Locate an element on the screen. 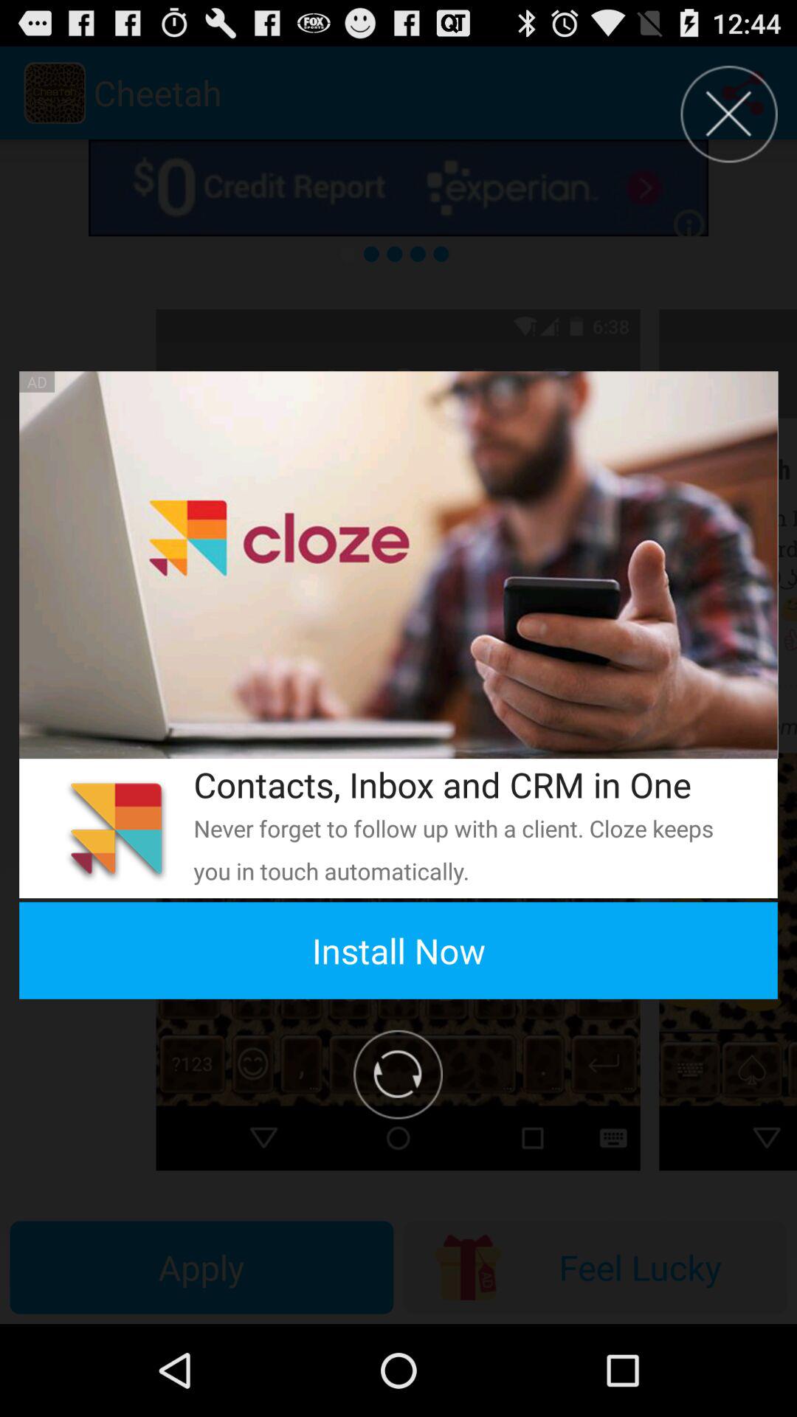 The image size is (797, 1417). select item below the contacts inbox and app is located at coordinates (466, 849).